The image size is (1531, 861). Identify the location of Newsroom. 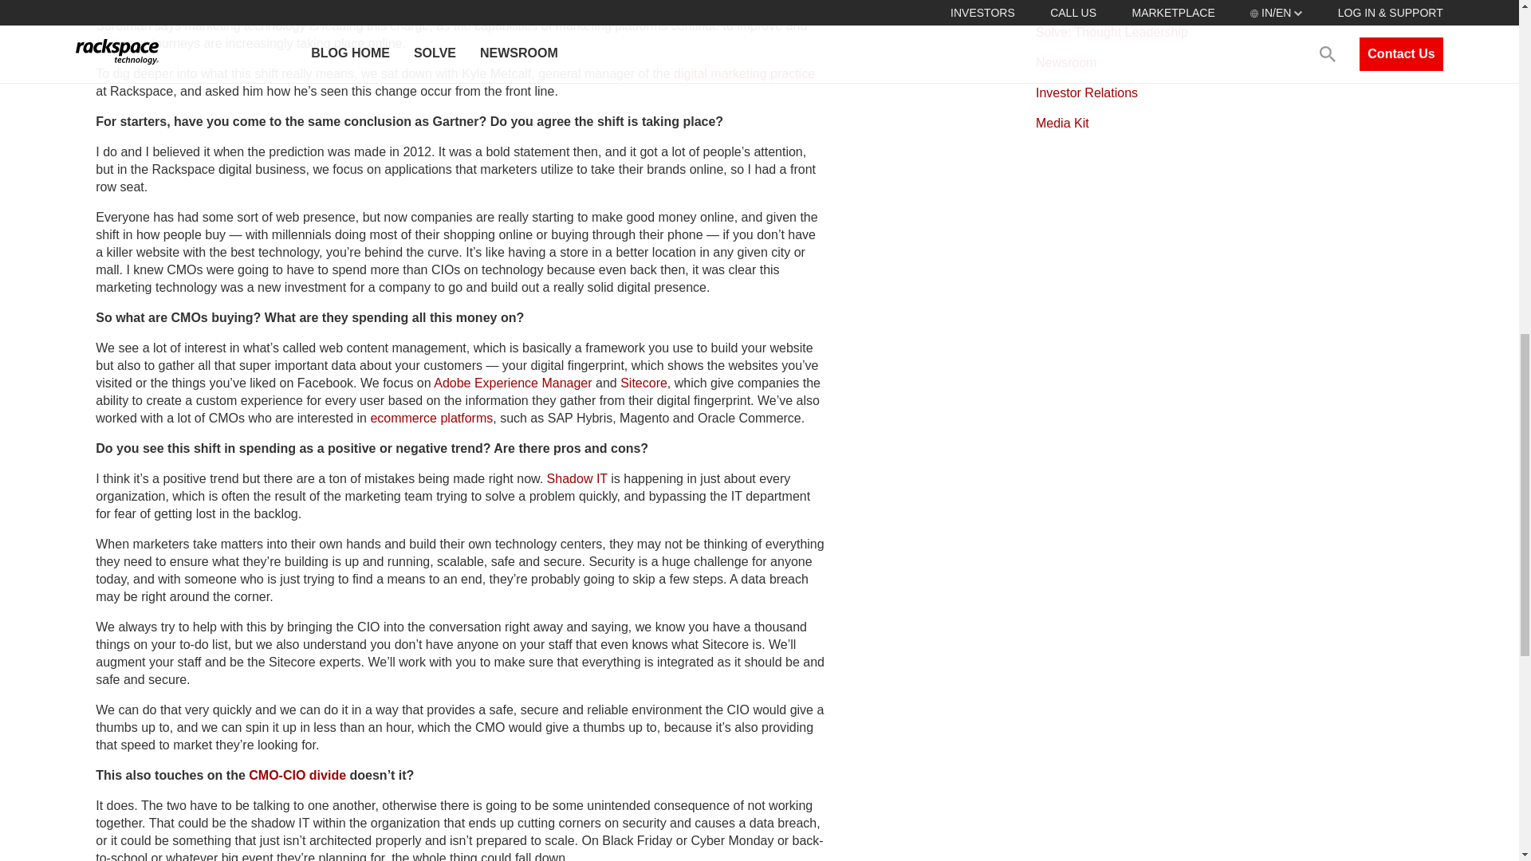
(1065, 62).